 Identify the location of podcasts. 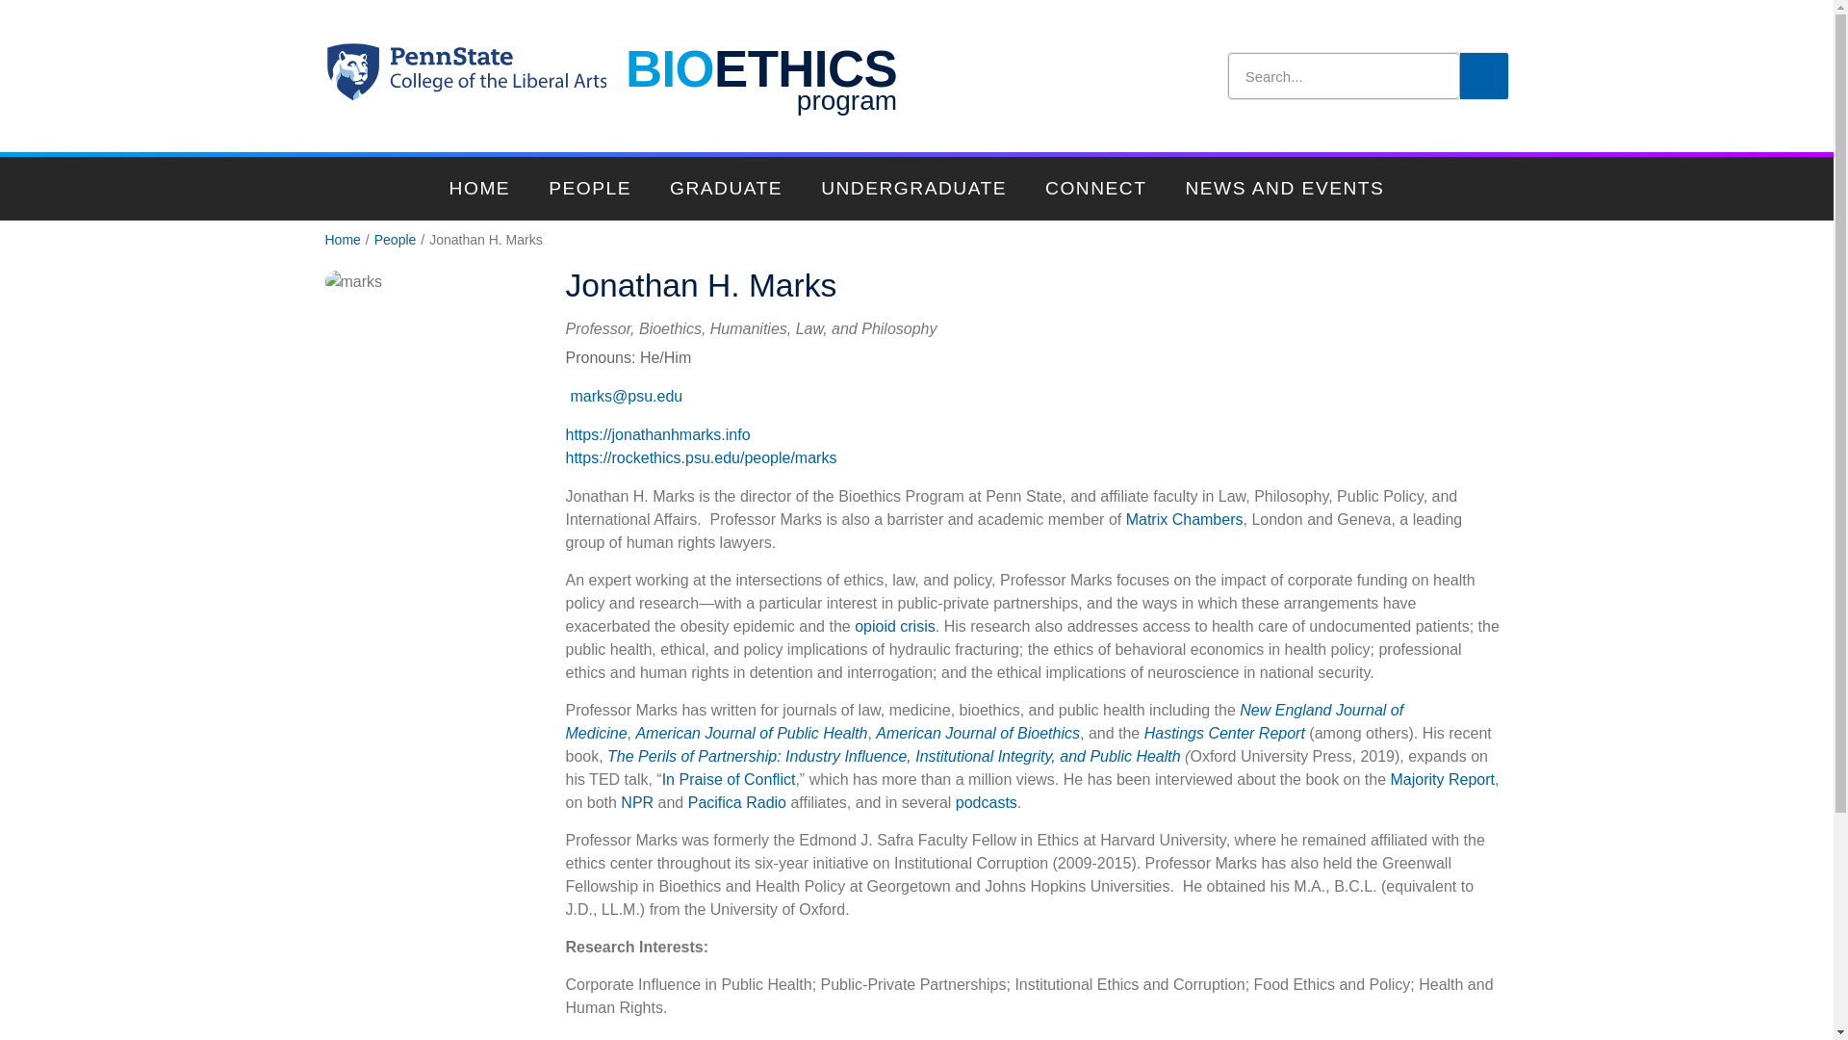
(986, 803).